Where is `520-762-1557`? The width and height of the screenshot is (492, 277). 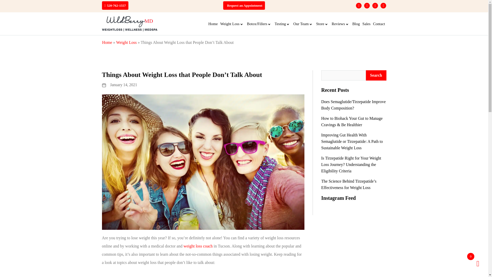
520-762-1557 is located at coordinates (116, 6).